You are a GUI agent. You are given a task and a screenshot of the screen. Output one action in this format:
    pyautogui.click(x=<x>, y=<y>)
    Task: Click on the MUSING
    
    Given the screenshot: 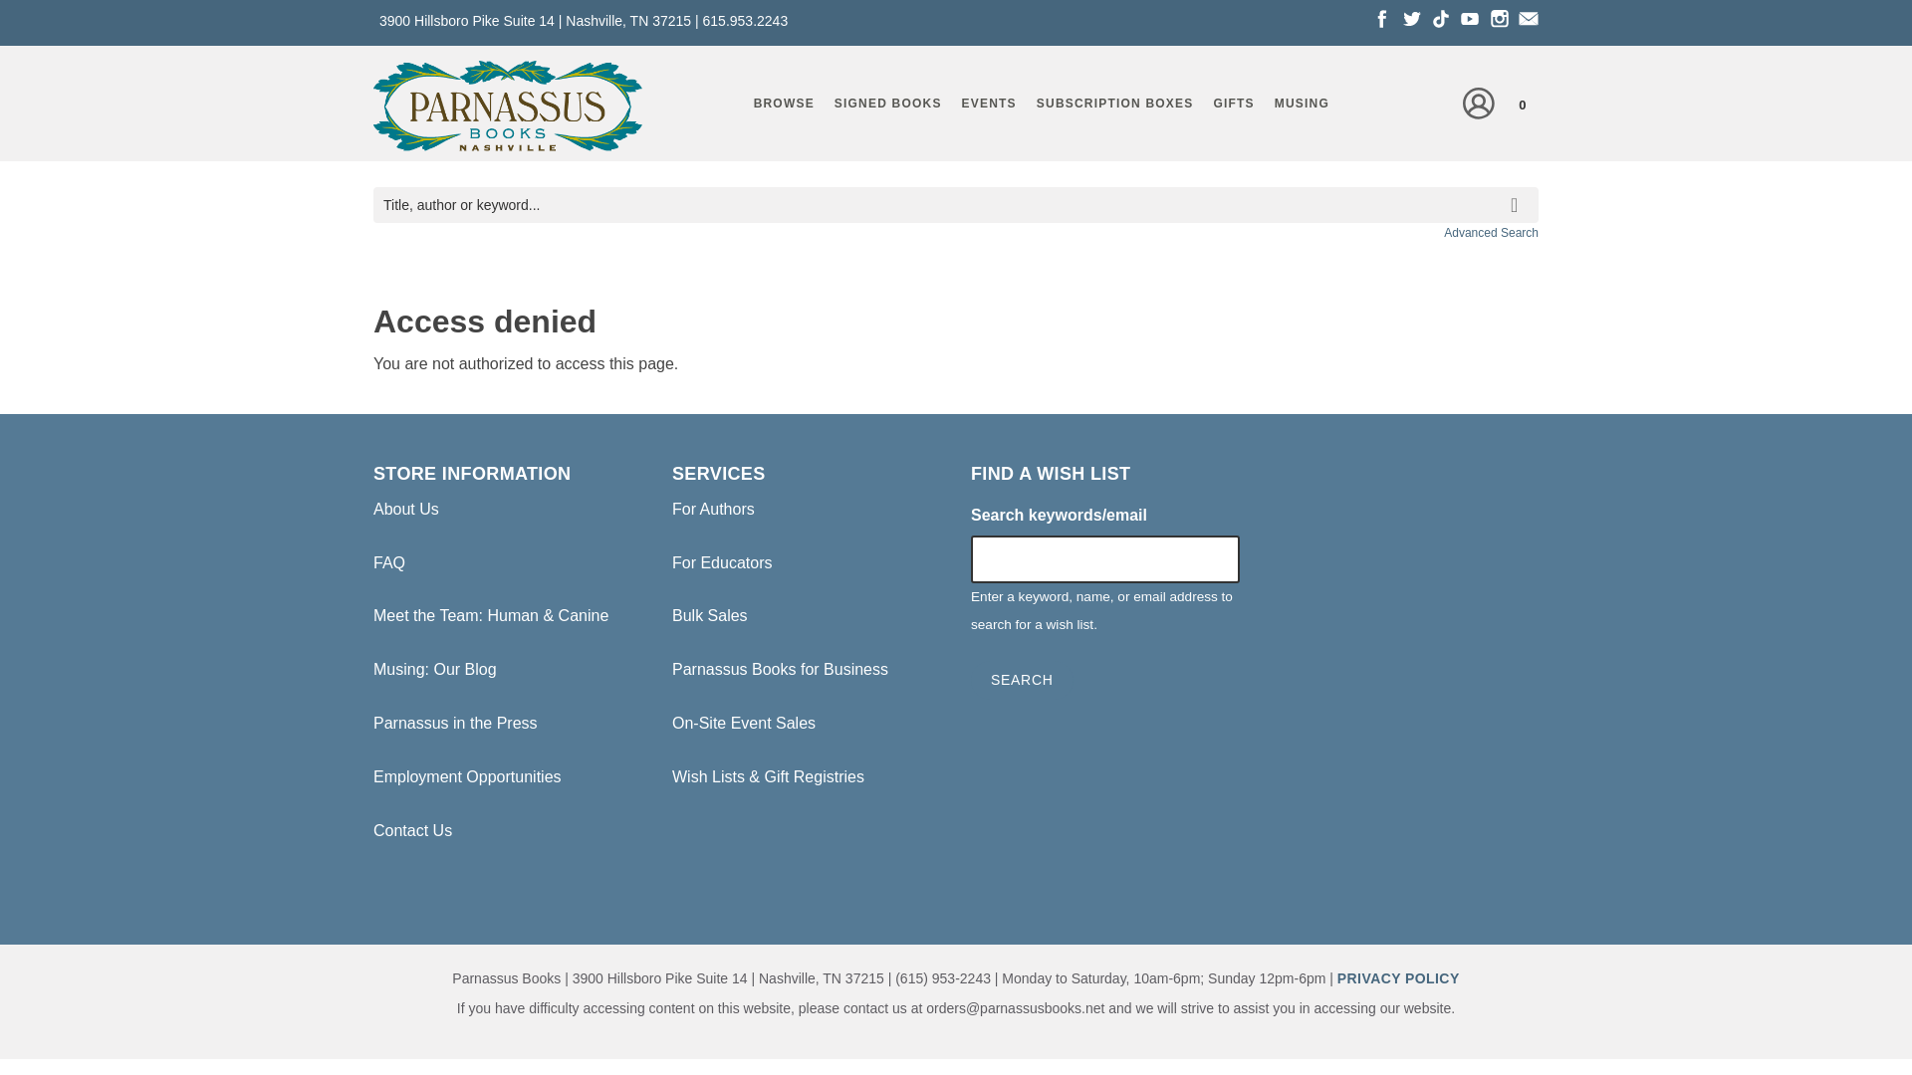 What is the action you would take?
    pyautogui.click(x=1302, y=103)
    